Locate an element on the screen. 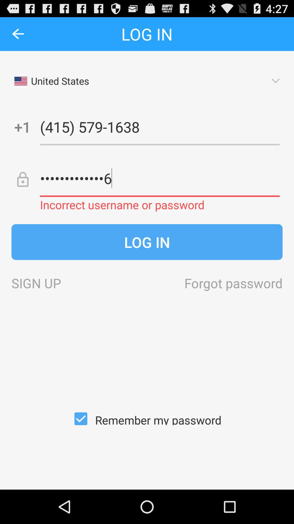  click the button forgot password on the web page is located at coordinates (233, 283).